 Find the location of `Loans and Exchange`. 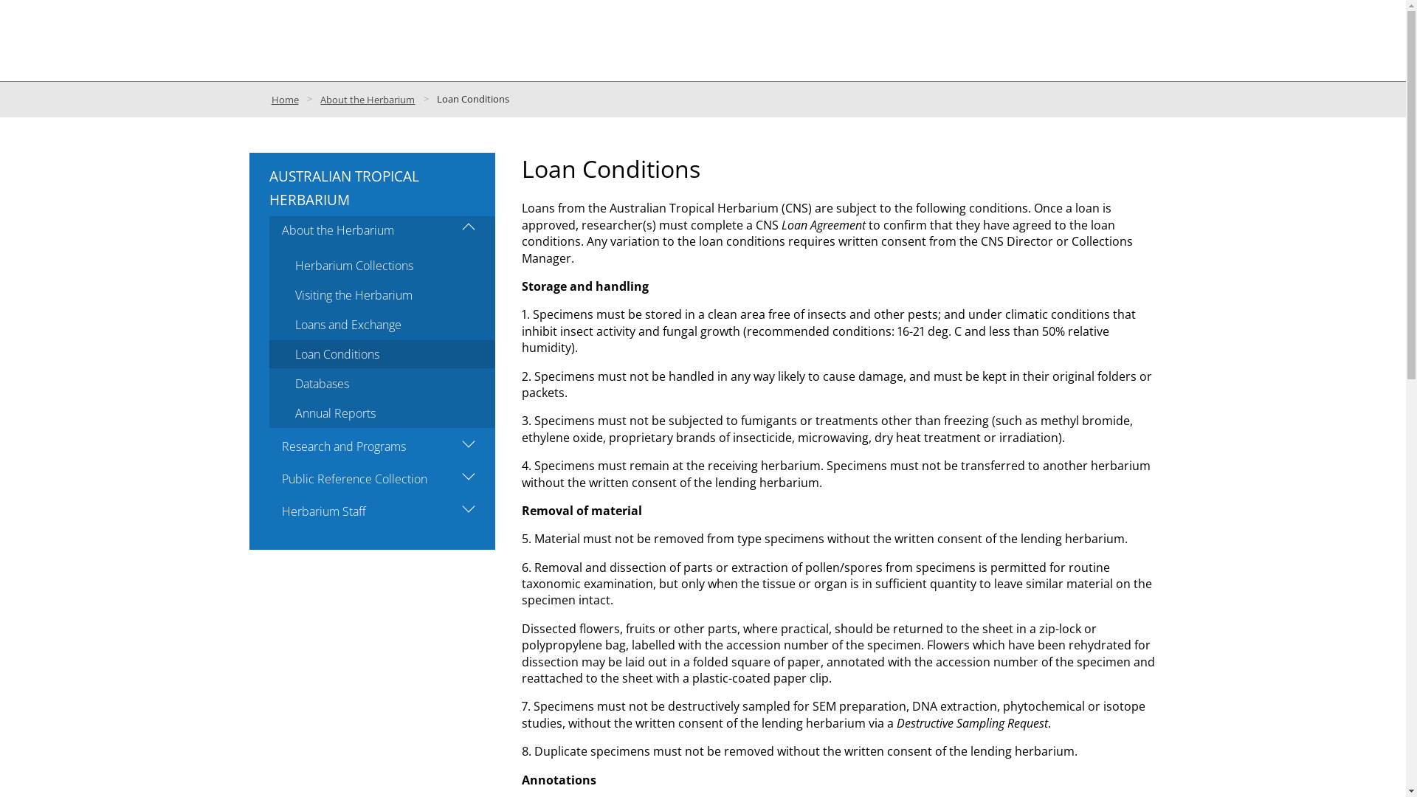

Loans and Exchange is located at coordinates (382, 325).